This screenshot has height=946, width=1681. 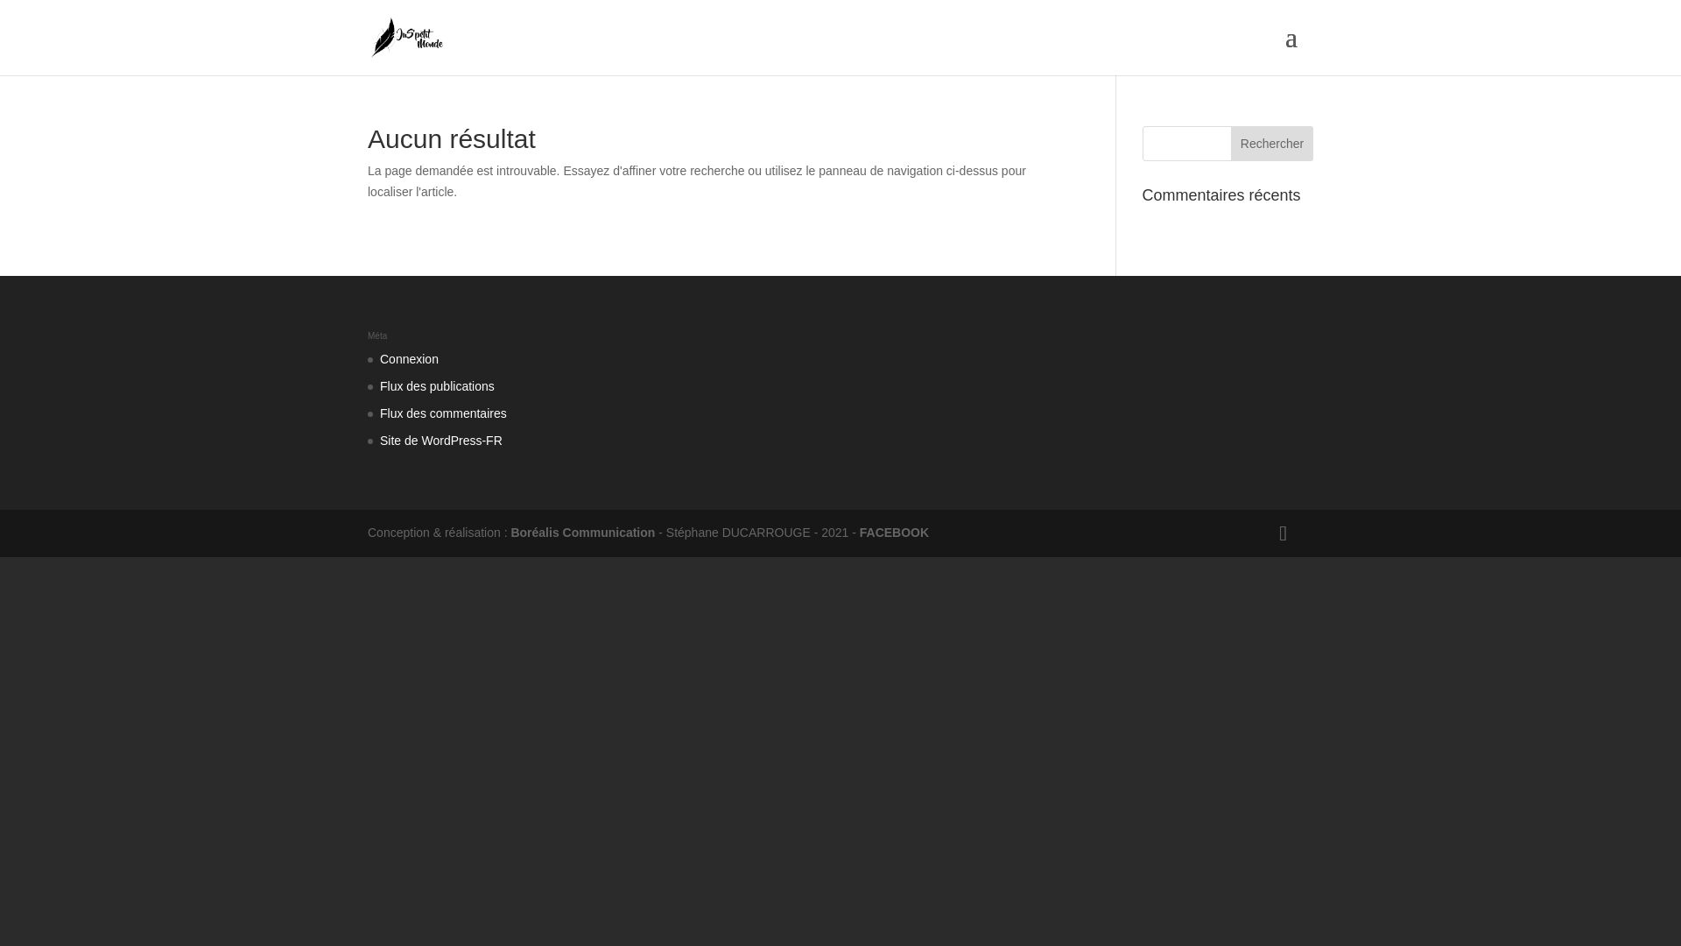 What do you see at coordinates (1271, 143) in the screenshot?
I see `Rechercher` at bounding box center [1271, 143].